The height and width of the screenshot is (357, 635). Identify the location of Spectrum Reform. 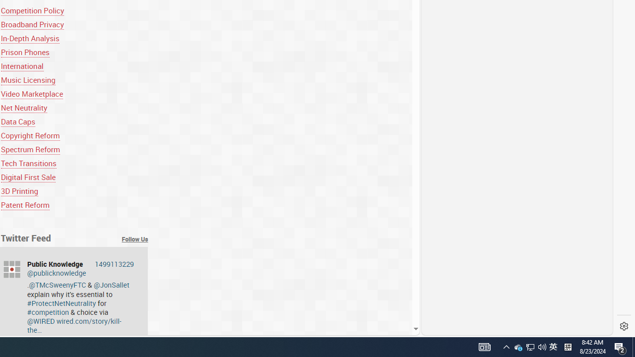
(74, 149).